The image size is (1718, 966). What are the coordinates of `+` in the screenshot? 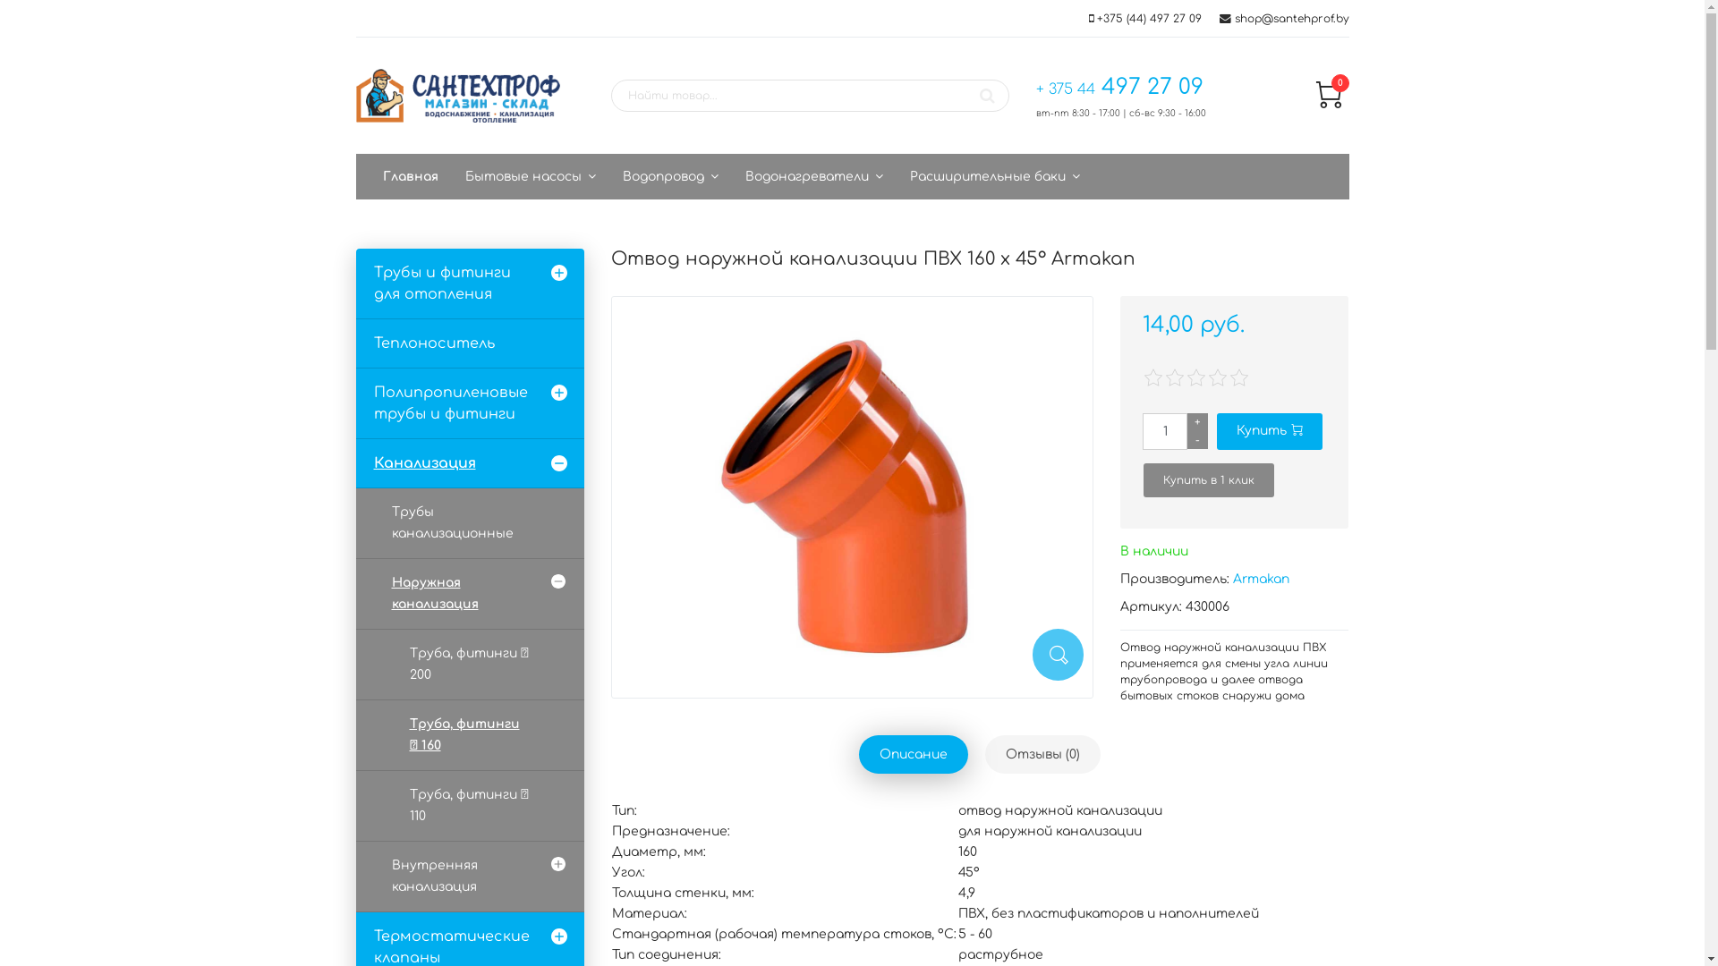 It's located at (1197, 422).